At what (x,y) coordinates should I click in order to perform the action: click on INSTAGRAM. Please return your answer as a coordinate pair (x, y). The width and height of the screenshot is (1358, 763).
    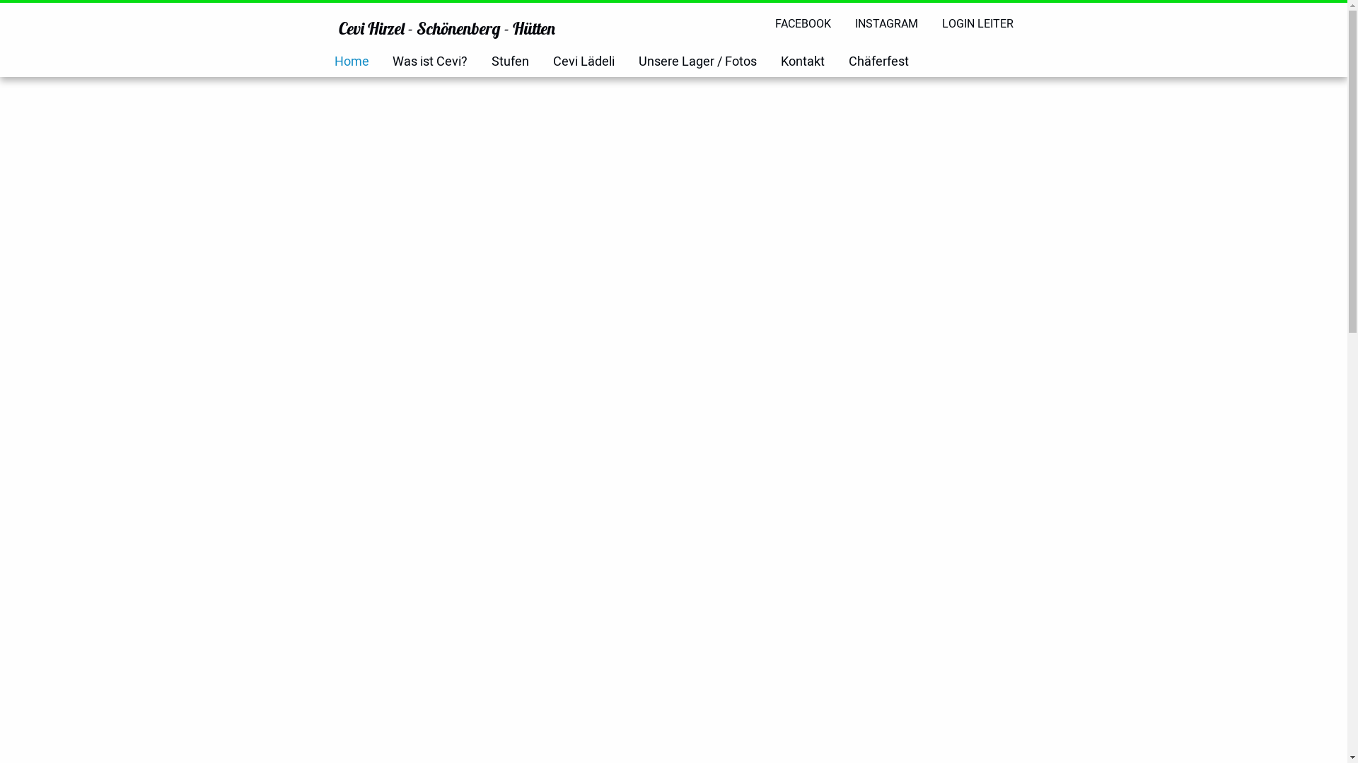
    Looking at the image, I should click on (887, 24).